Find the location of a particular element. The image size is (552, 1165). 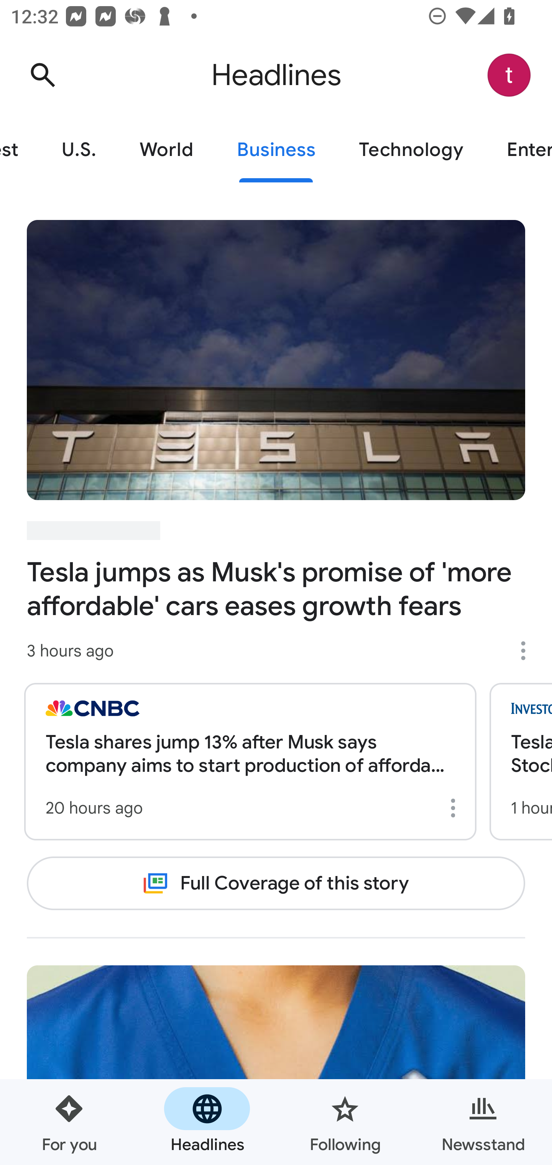

Following is located at coordinates (345, 1122).